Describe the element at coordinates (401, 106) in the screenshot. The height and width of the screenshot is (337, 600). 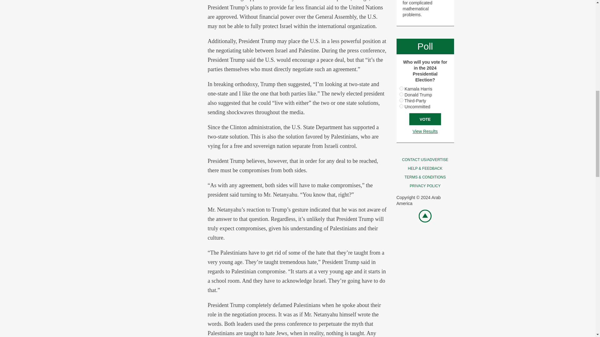
I see `32` at that location.